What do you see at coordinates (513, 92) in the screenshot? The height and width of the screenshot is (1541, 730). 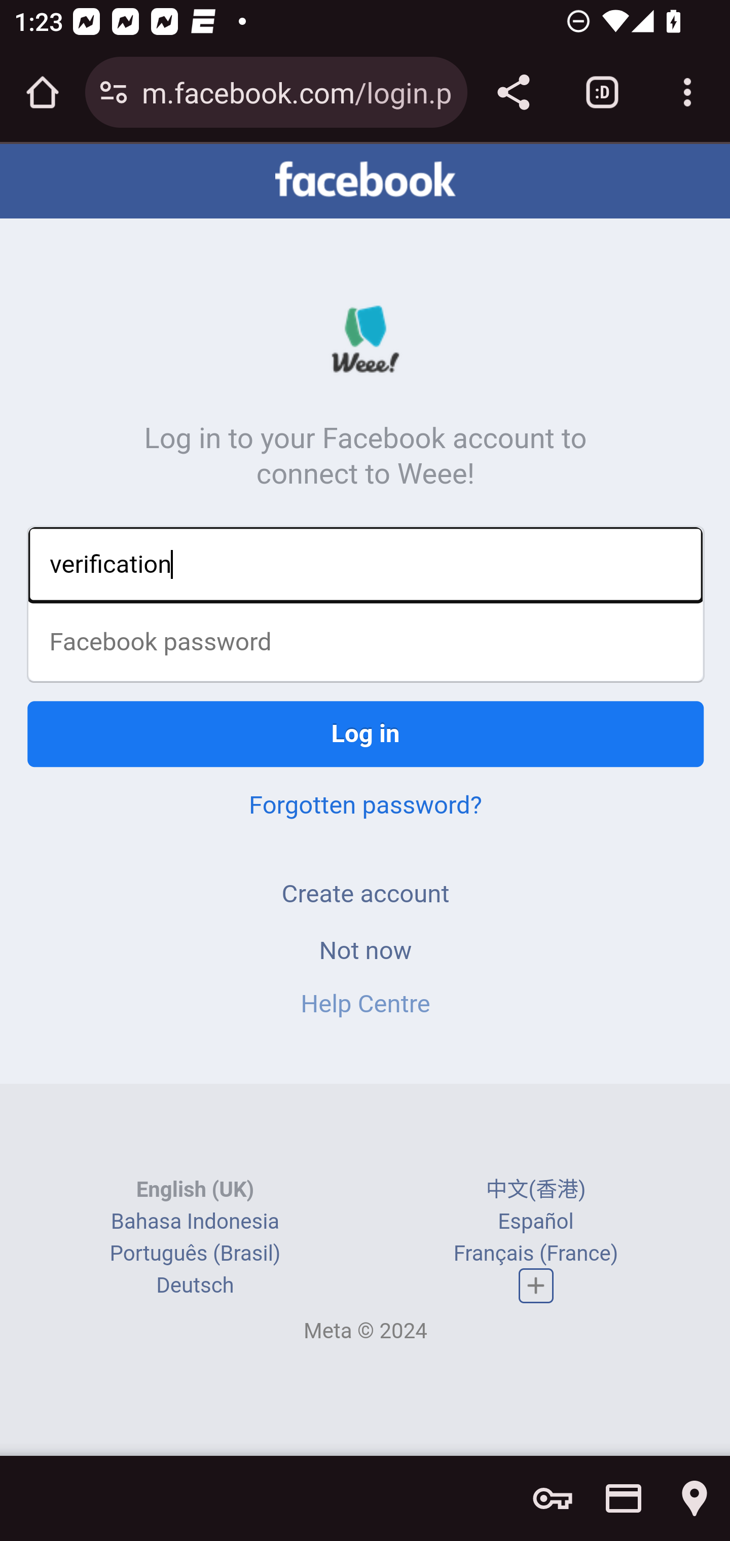 I see `Share` at bounding box center [513, 92].